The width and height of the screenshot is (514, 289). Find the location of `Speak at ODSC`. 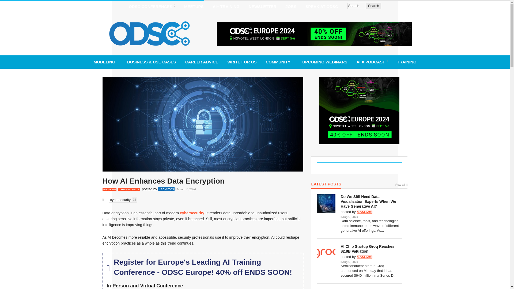

Speak at ODSC is located at coordinates (322, 6).